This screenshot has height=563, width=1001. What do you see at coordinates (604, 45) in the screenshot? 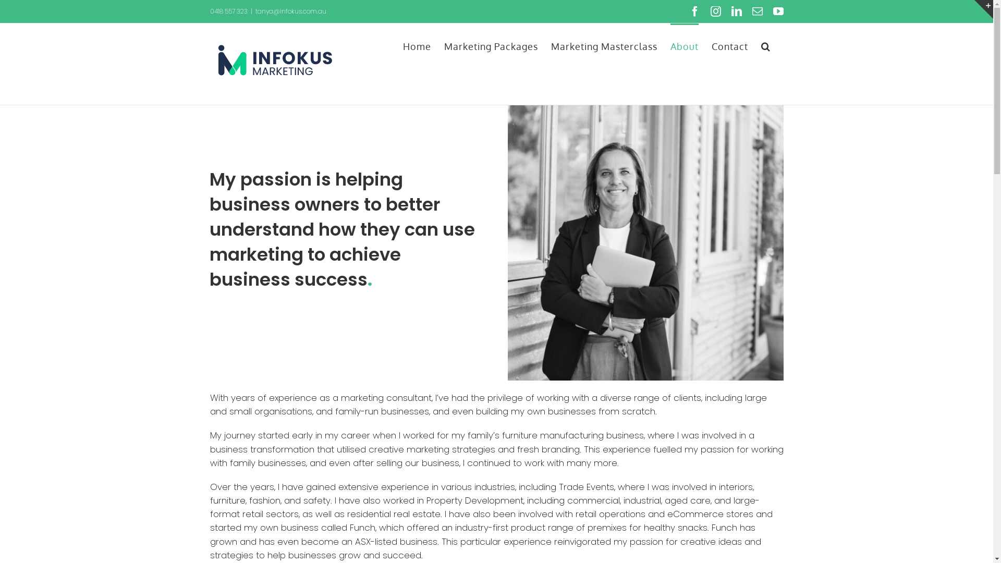
I see `Marketing Masterclass` at bounding box center [604, 45].